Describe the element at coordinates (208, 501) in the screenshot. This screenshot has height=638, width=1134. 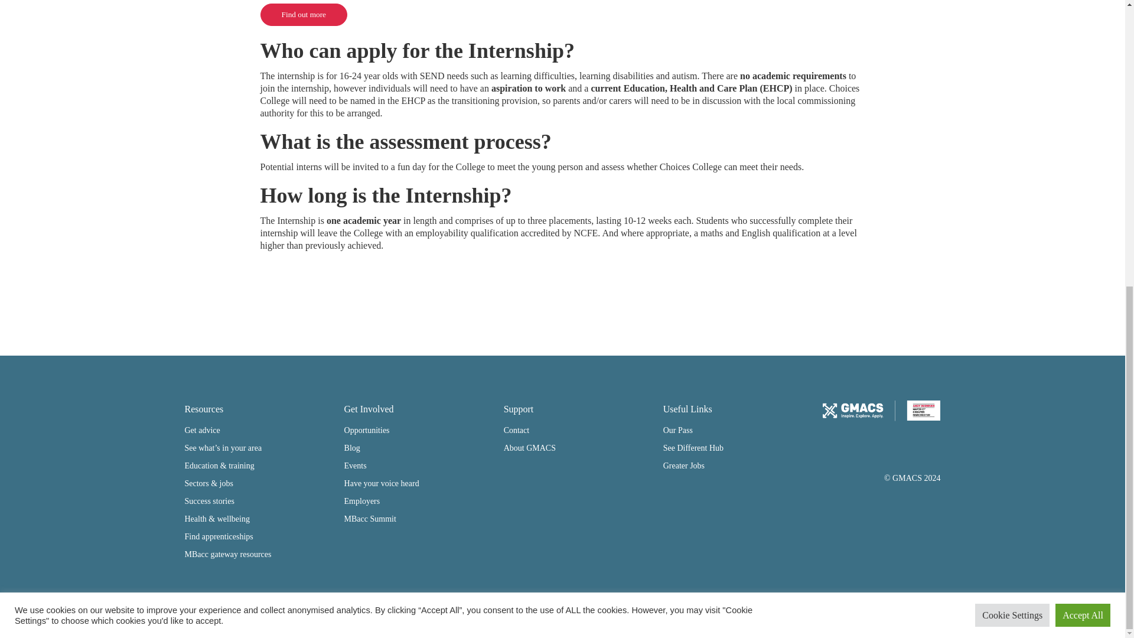
I see `Success stories` at that location.